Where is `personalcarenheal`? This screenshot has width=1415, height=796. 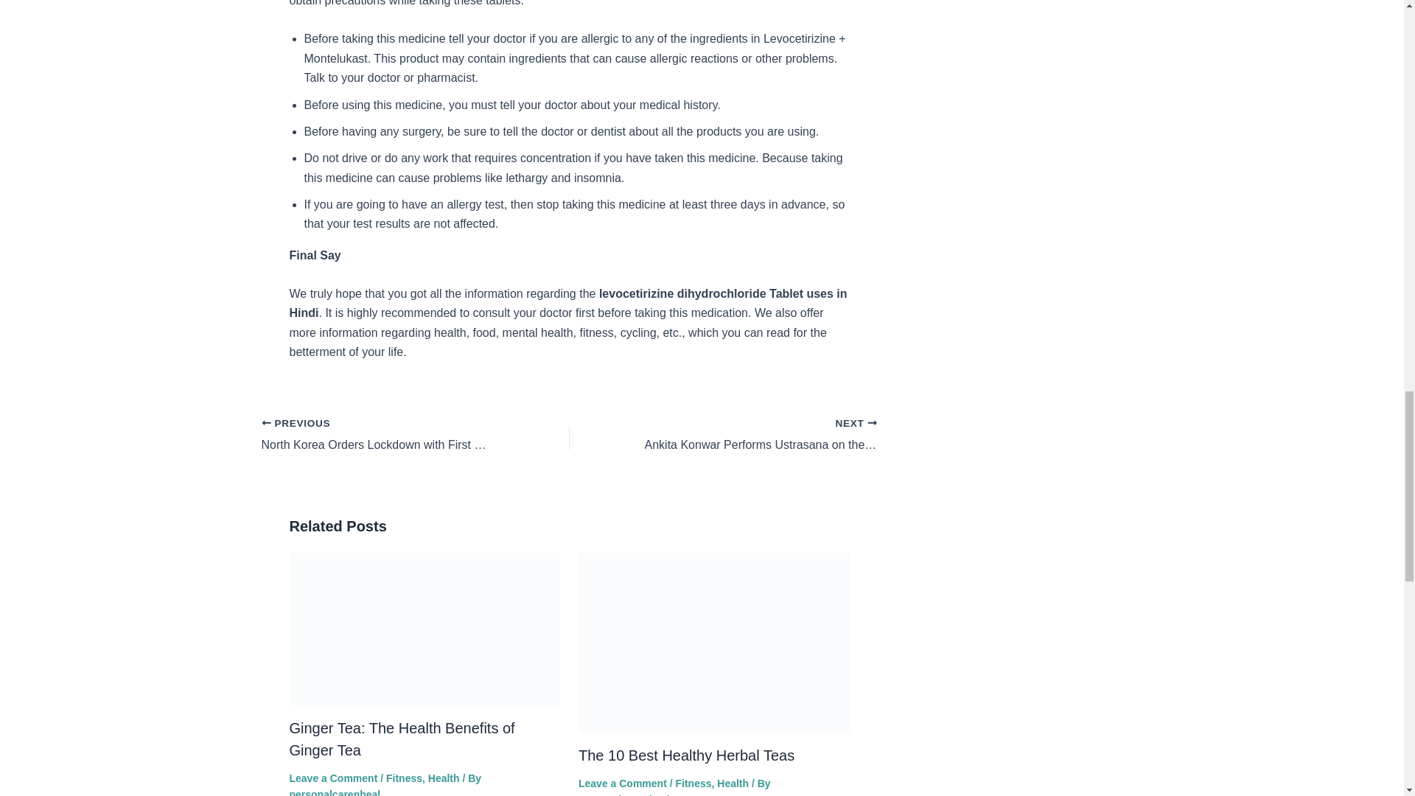 personalcarenheal is located at coordinates (335, 792).